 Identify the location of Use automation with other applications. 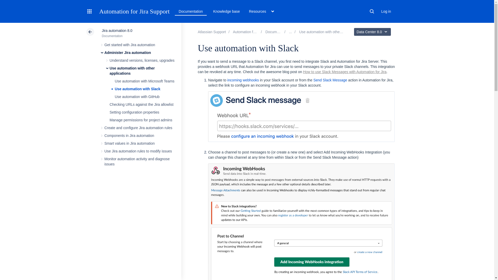
(330, 32).